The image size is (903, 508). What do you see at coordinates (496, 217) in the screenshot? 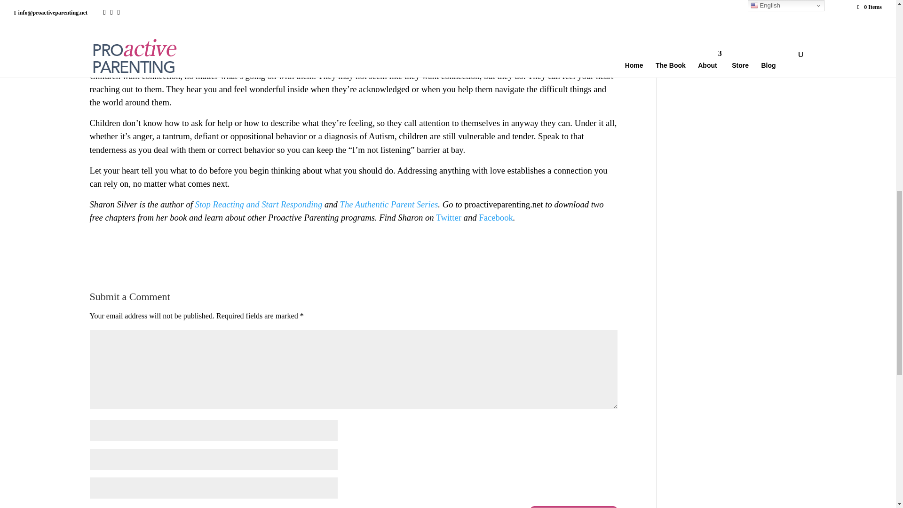
I see `Facebook` at bounding box center [496, 217].